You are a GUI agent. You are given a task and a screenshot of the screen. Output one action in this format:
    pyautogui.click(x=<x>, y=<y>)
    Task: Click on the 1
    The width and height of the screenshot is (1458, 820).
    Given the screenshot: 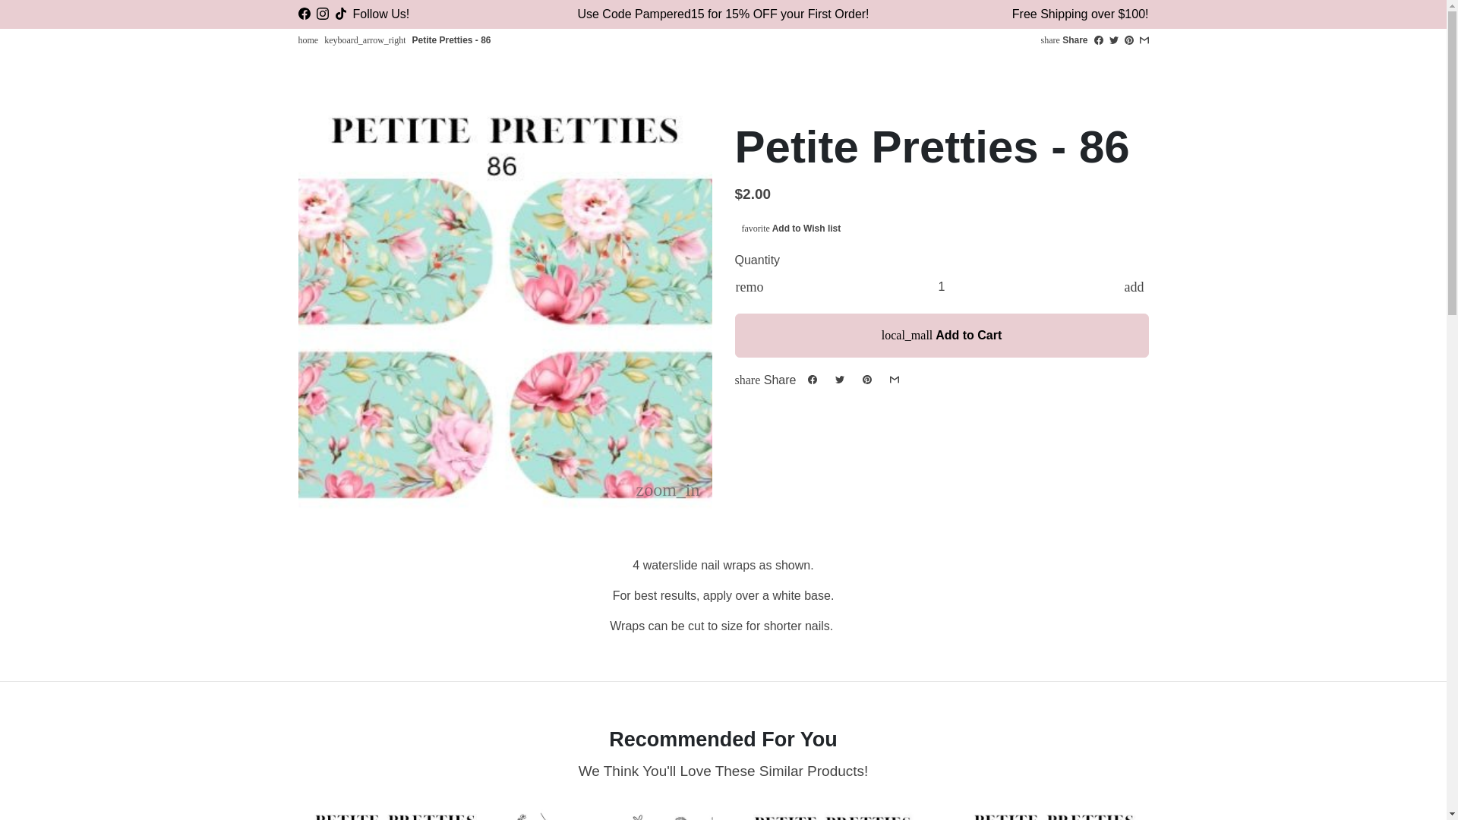 What is the action you would take?
    pyautogui.click(x=942, y=285)
    